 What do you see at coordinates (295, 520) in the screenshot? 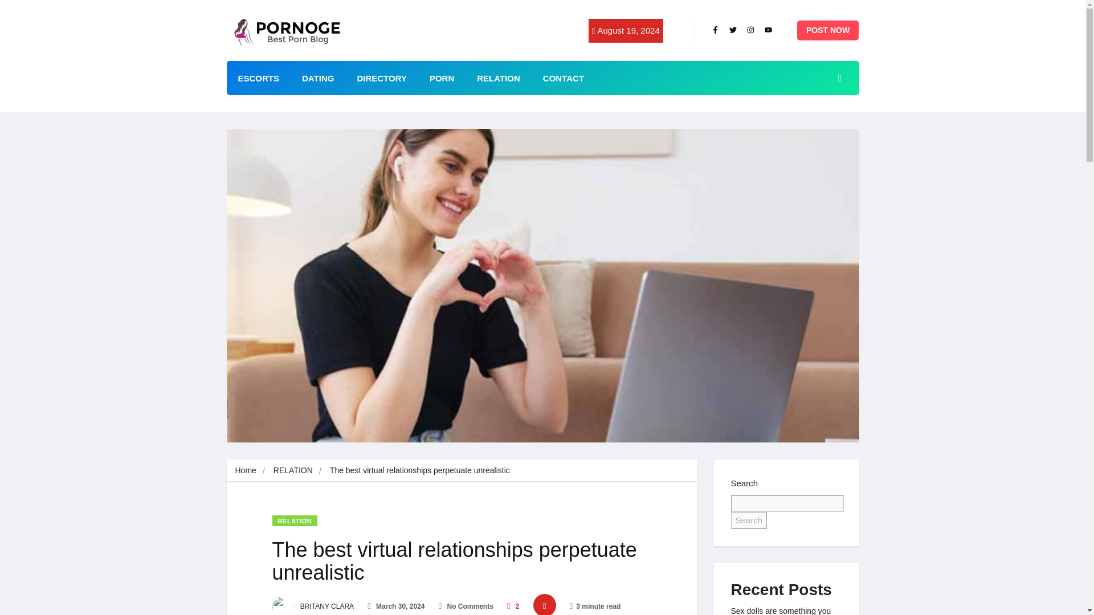
I see `RELATION` at bounding box center [295, 520].